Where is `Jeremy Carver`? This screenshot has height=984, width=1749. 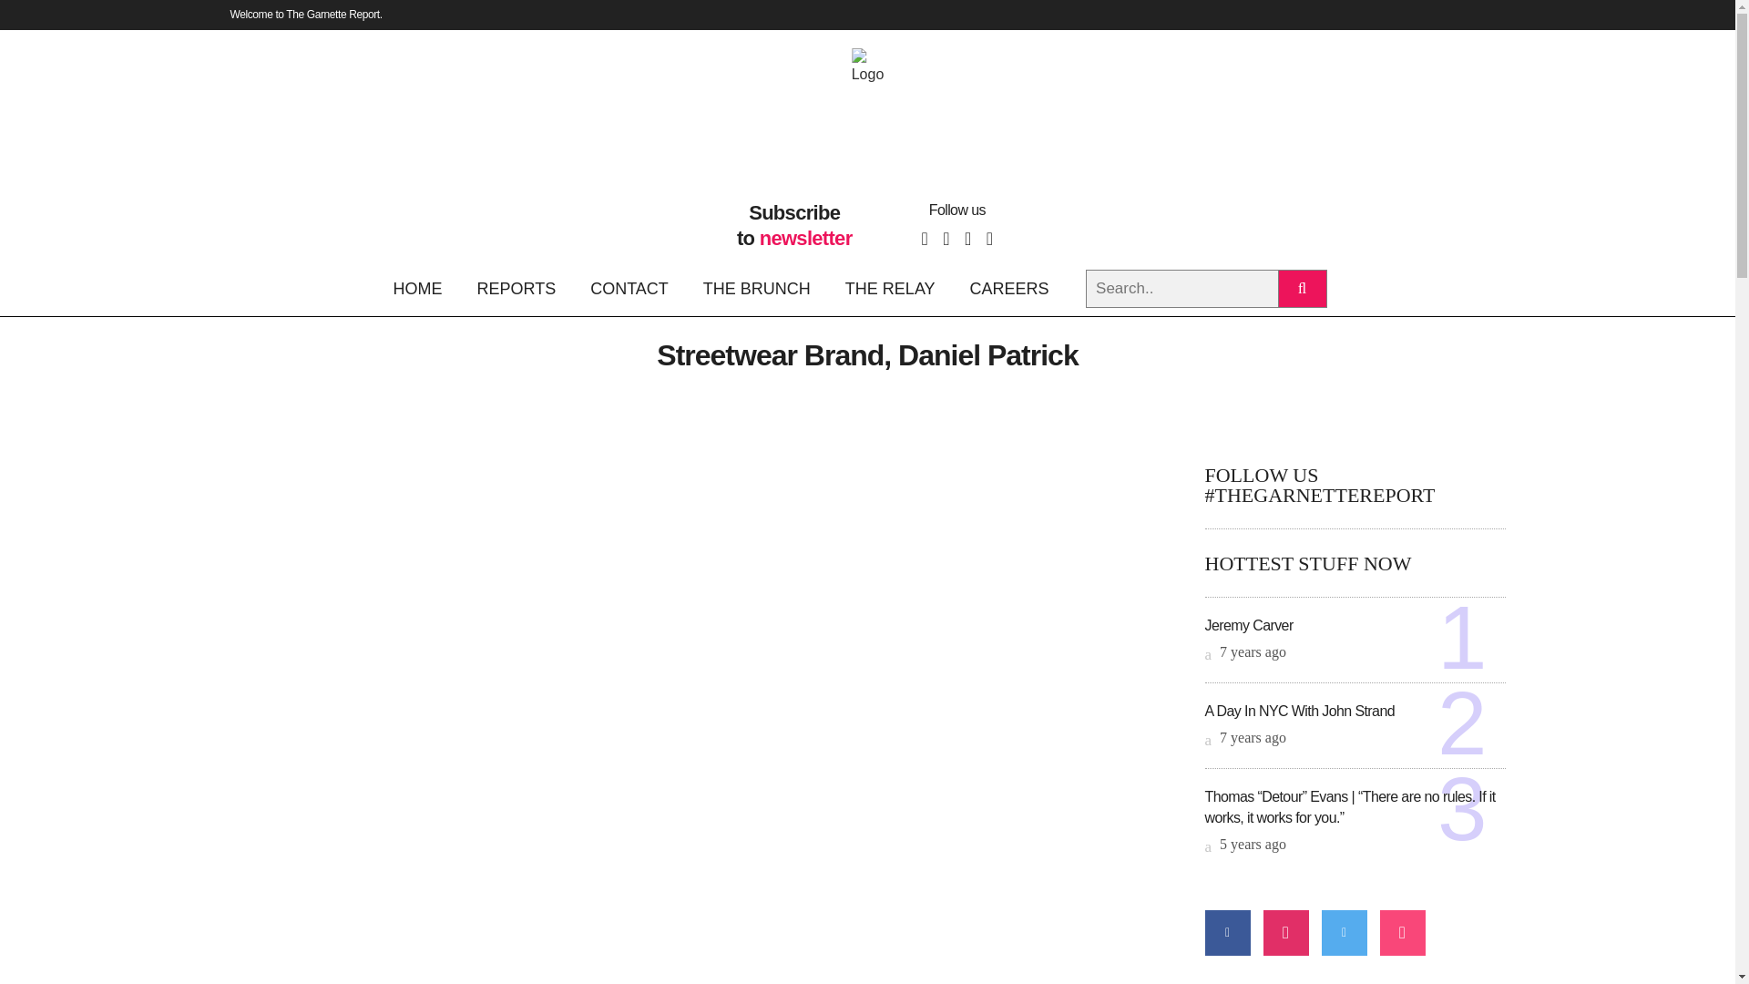
Jeremy Carver is located at coordinates (1248, 625).